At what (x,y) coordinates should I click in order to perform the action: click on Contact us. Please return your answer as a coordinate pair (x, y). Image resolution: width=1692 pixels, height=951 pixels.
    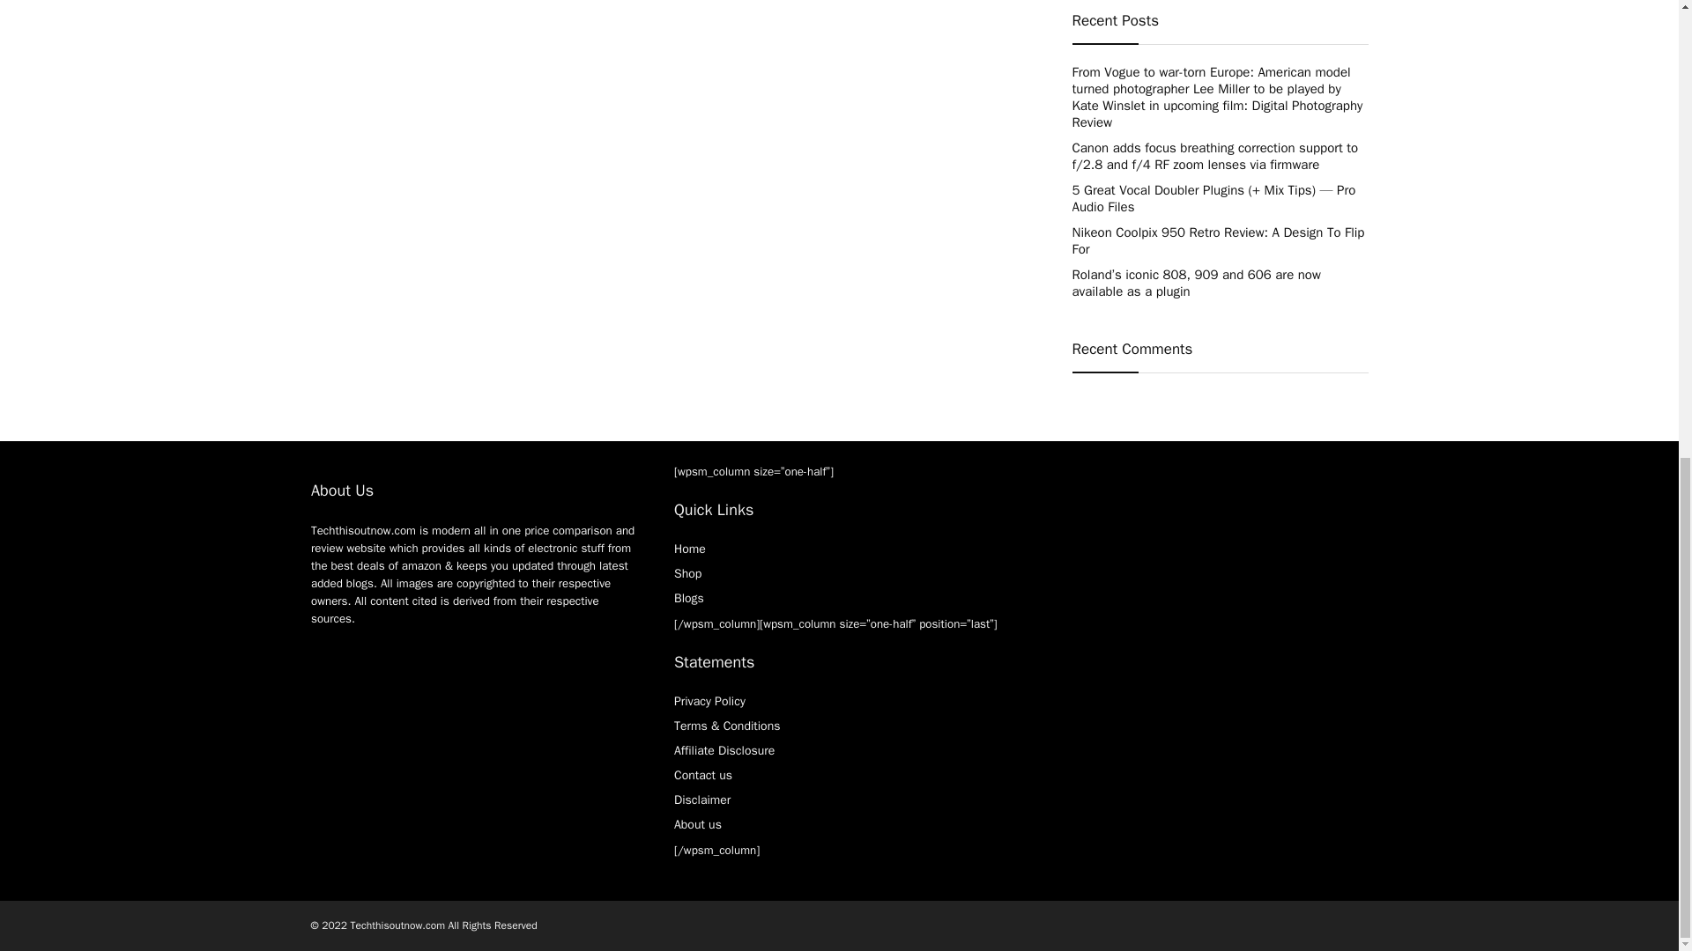
    Looking at the image, I should click on (703, 775).